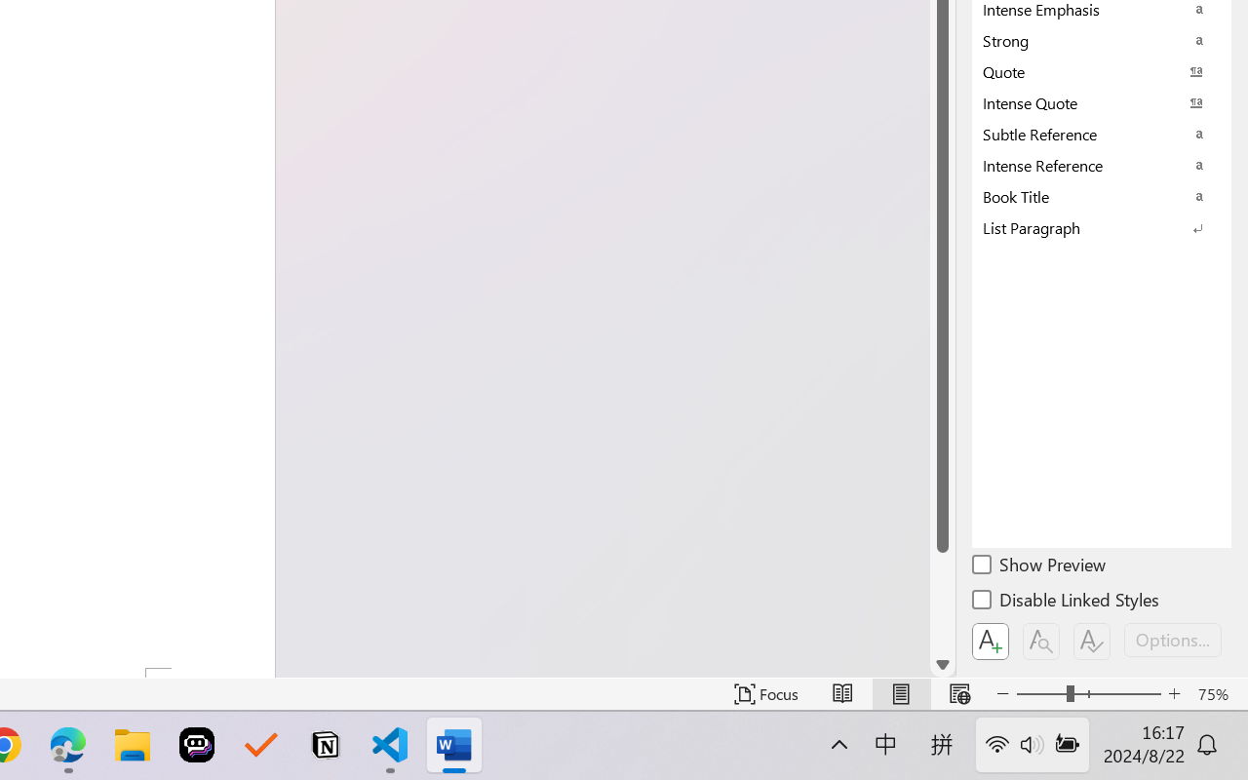 This screenshot has height=780, width=1248. What do you see at coordinates (1102, 40) in the screenshot?
I see `Strong` at bounding box center [1102, 40].